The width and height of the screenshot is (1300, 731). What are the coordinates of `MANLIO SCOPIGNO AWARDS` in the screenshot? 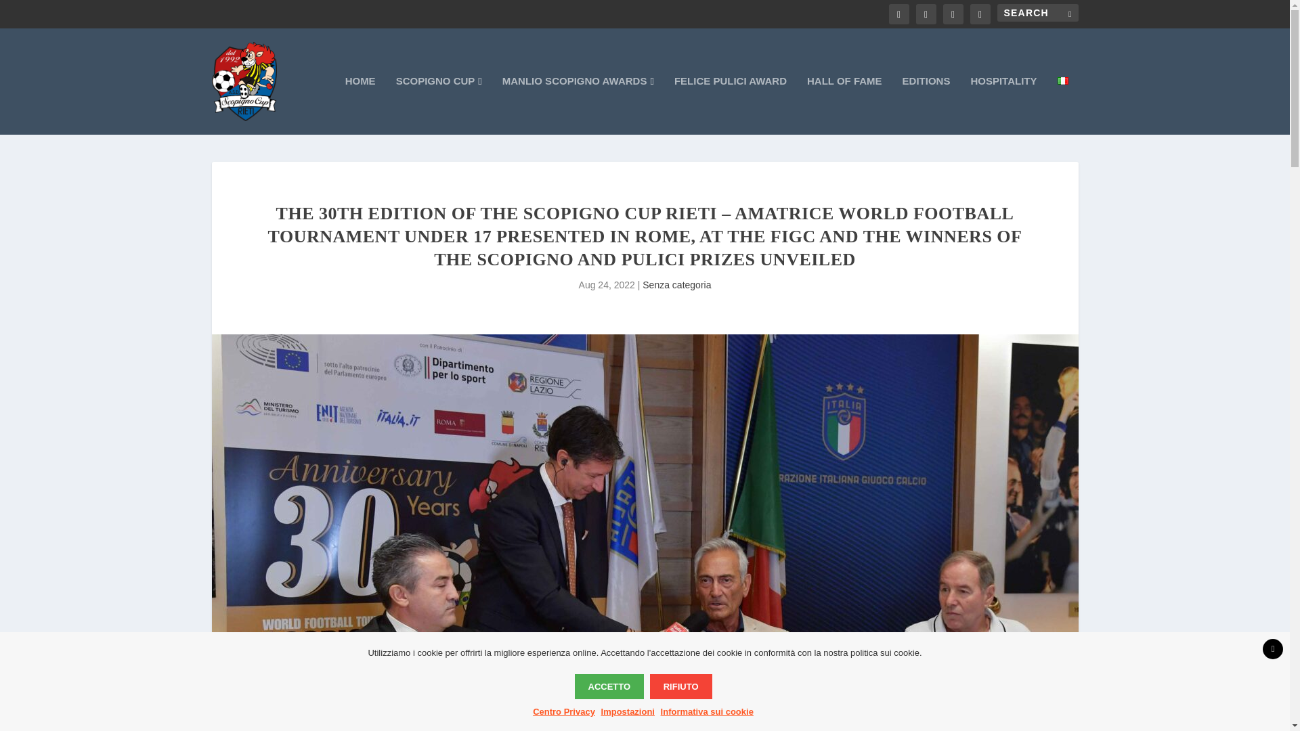 It's located at (578, 105).